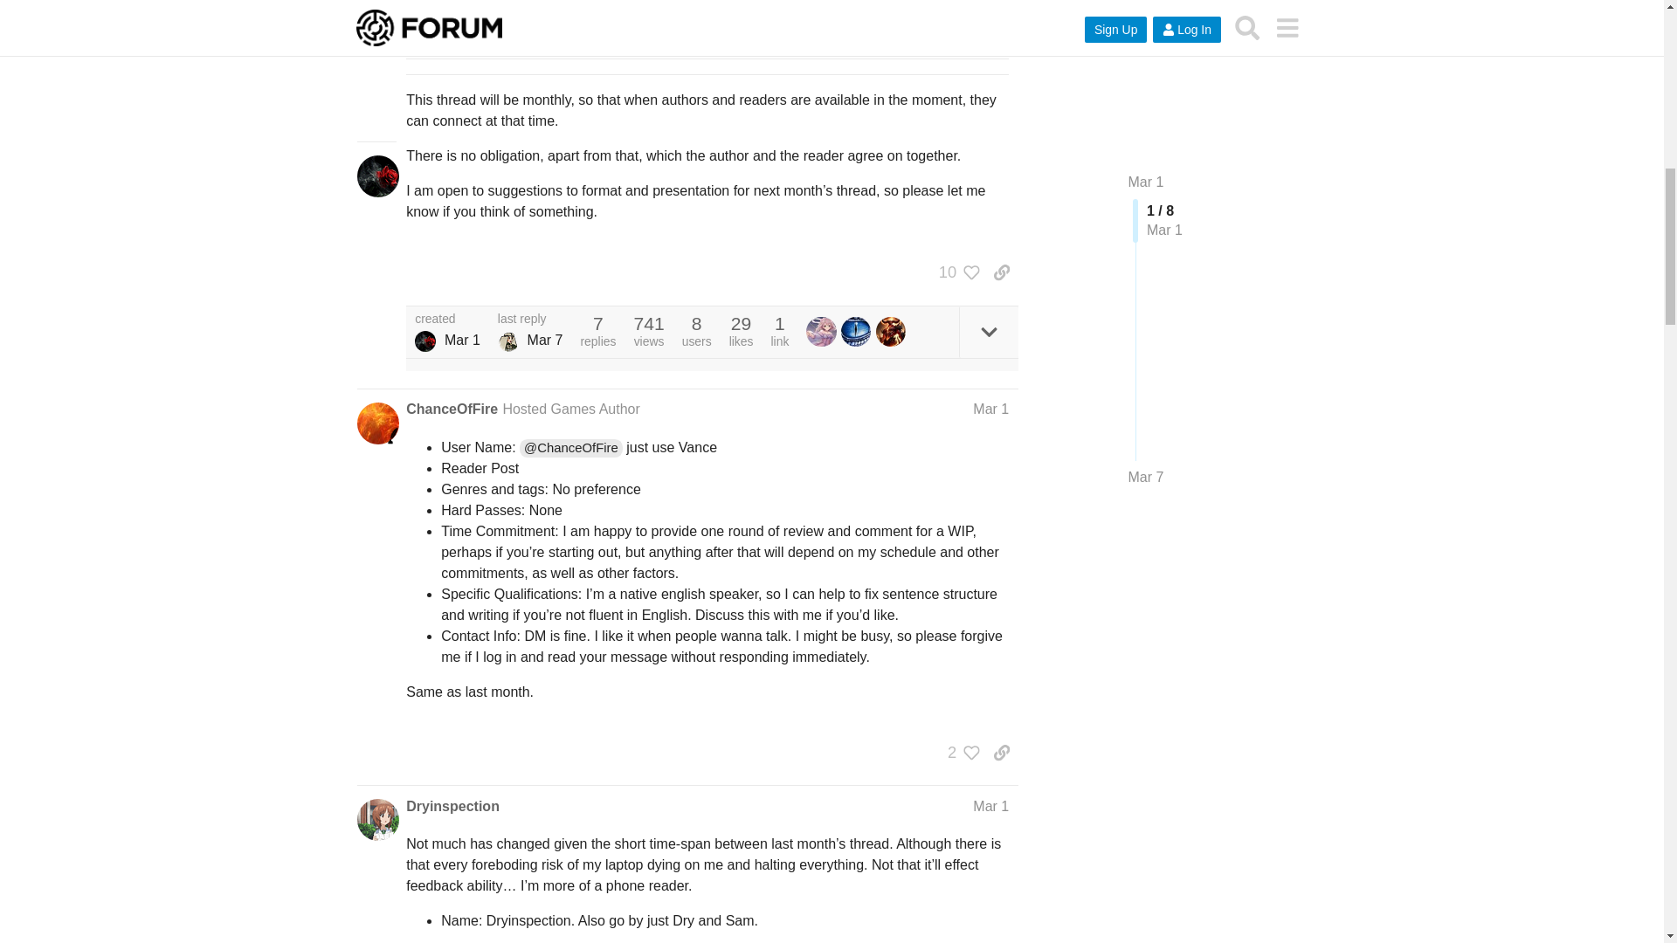  What do you see at coordinates (1001, 272) in the screenshot?
I see `copy a link to this post to clipboard` at bounding box center [1001, 272].